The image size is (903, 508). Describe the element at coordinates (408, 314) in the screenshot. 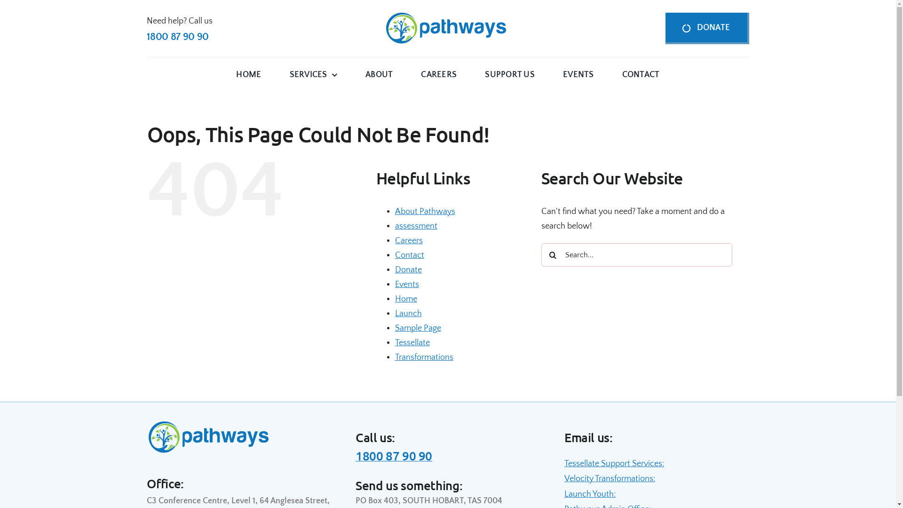

I see `Launch` at that location.